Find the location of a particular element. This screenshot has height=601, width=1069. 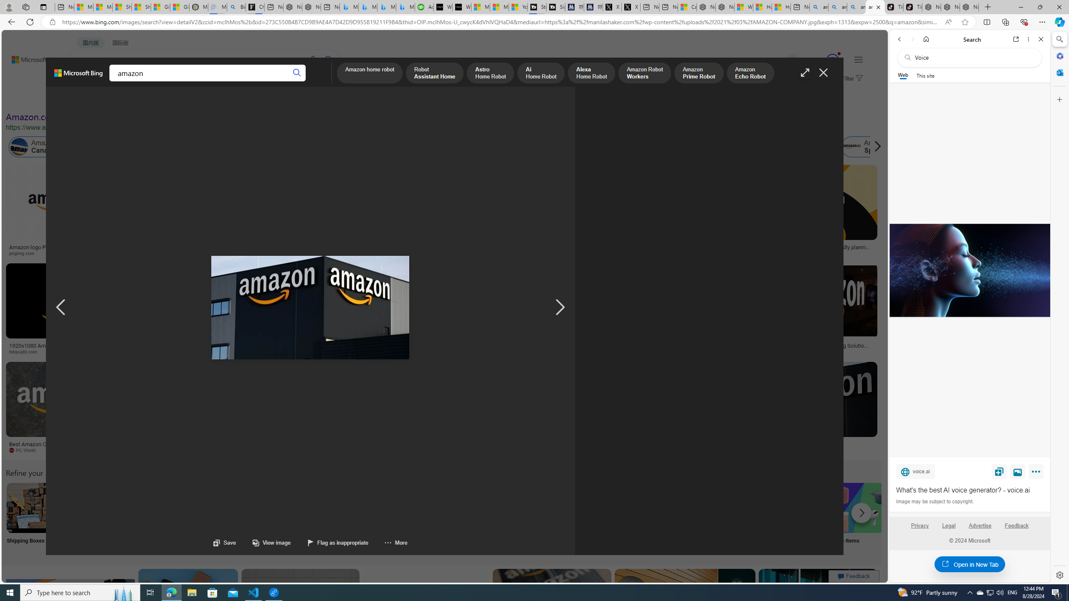

Amazon Clip Art Clip Art is located at coordinates (142, 518).